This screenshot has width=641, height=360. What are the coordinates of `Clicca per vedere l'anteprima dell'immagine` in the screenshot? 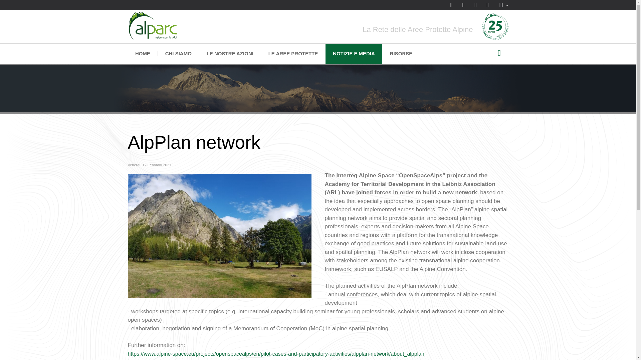 It's located at (219, 235).